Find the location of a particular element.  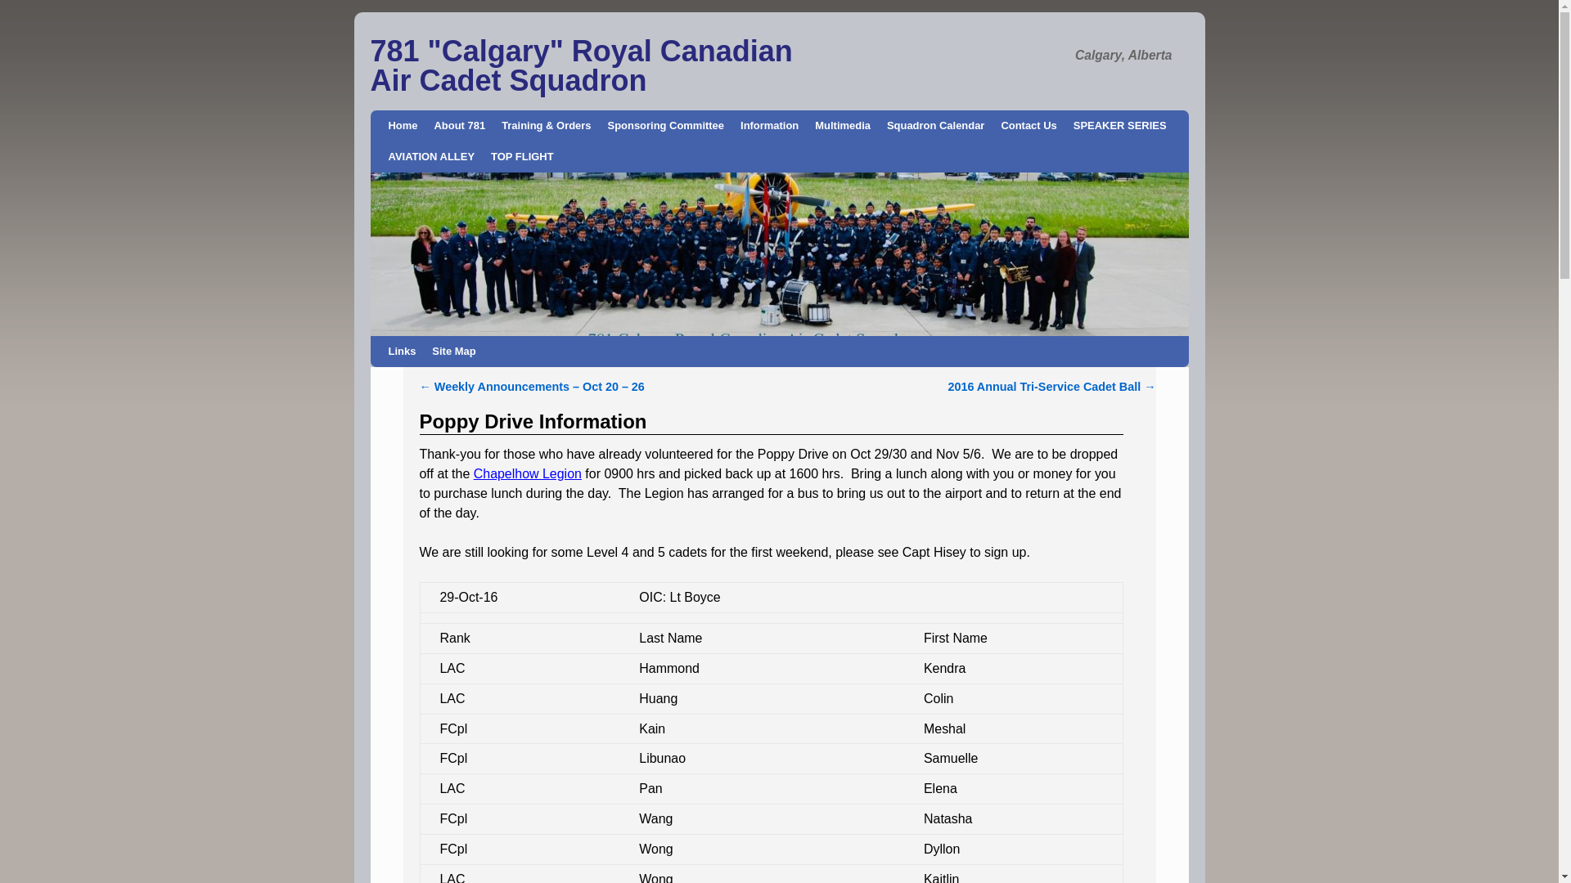

Multimedia is located at coordinates (843, 126).